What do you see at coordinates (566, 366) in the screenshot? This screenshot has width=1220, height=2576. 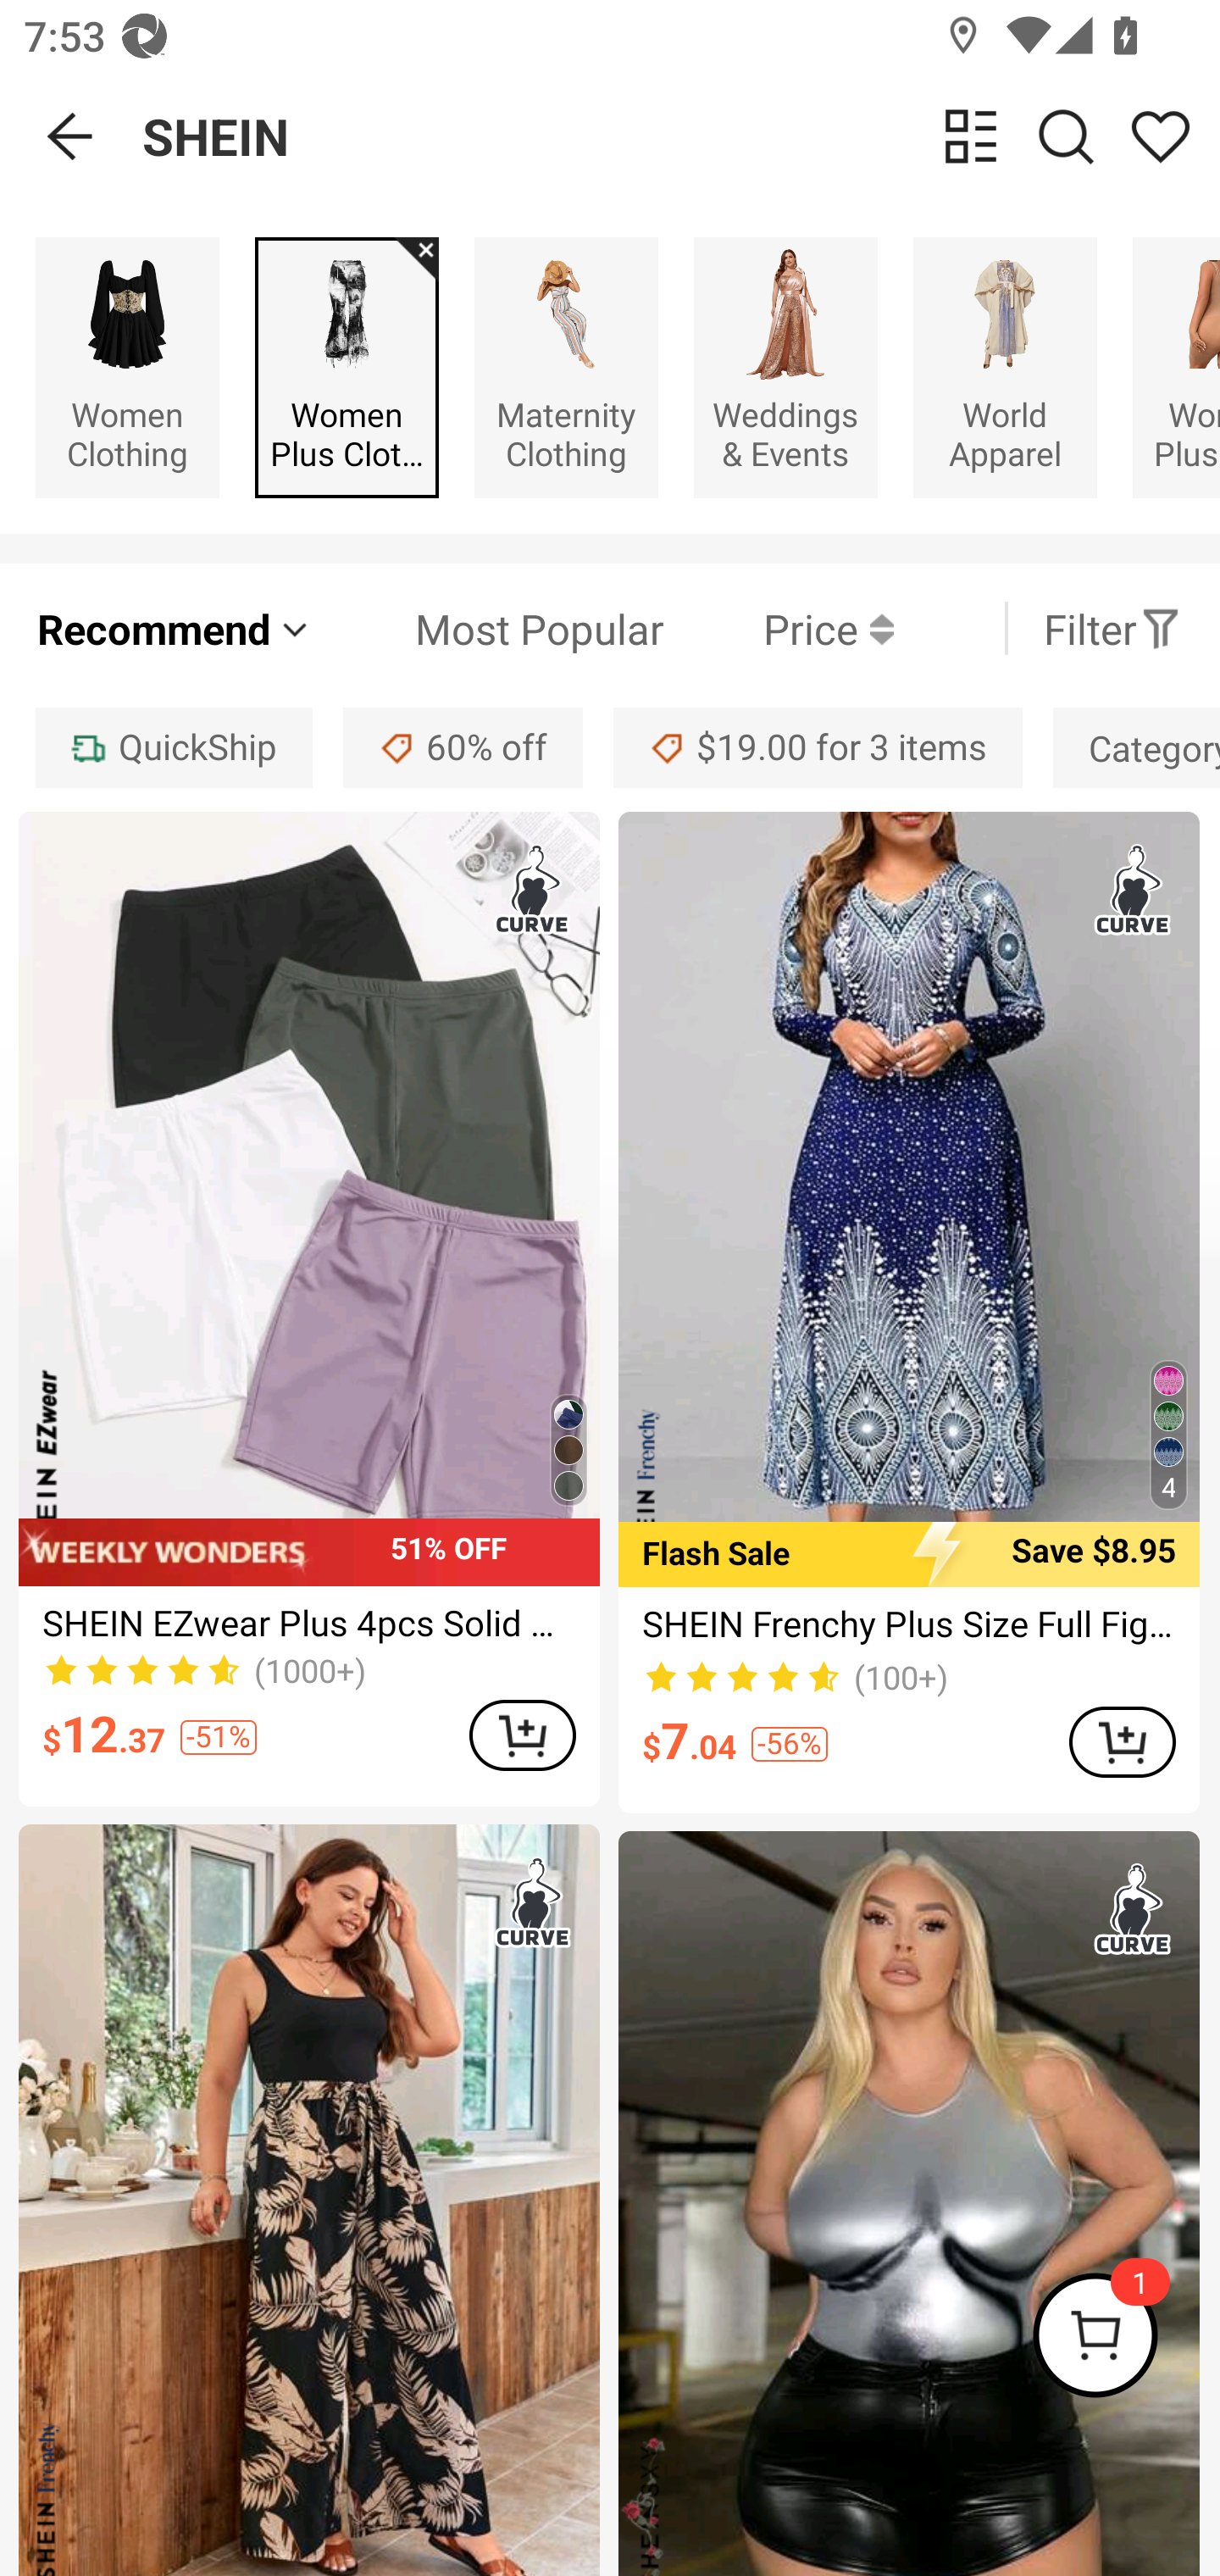 I see `Maternity Clothing` at bounding box center [566, 366].